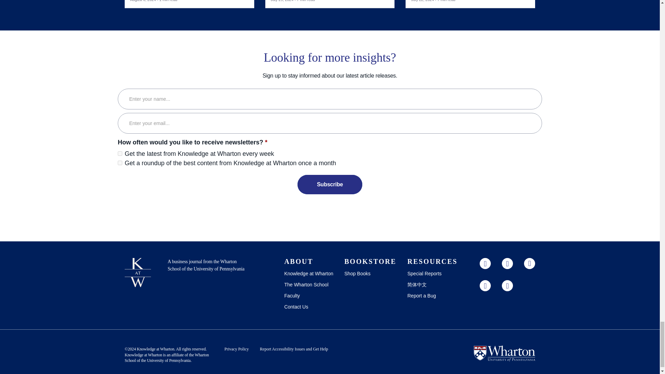 Image resolution: width=665 pixels, height=374 pixels. Describe the element at coordinates (120, 163) in the screenshot. I see `6825401` at that location.